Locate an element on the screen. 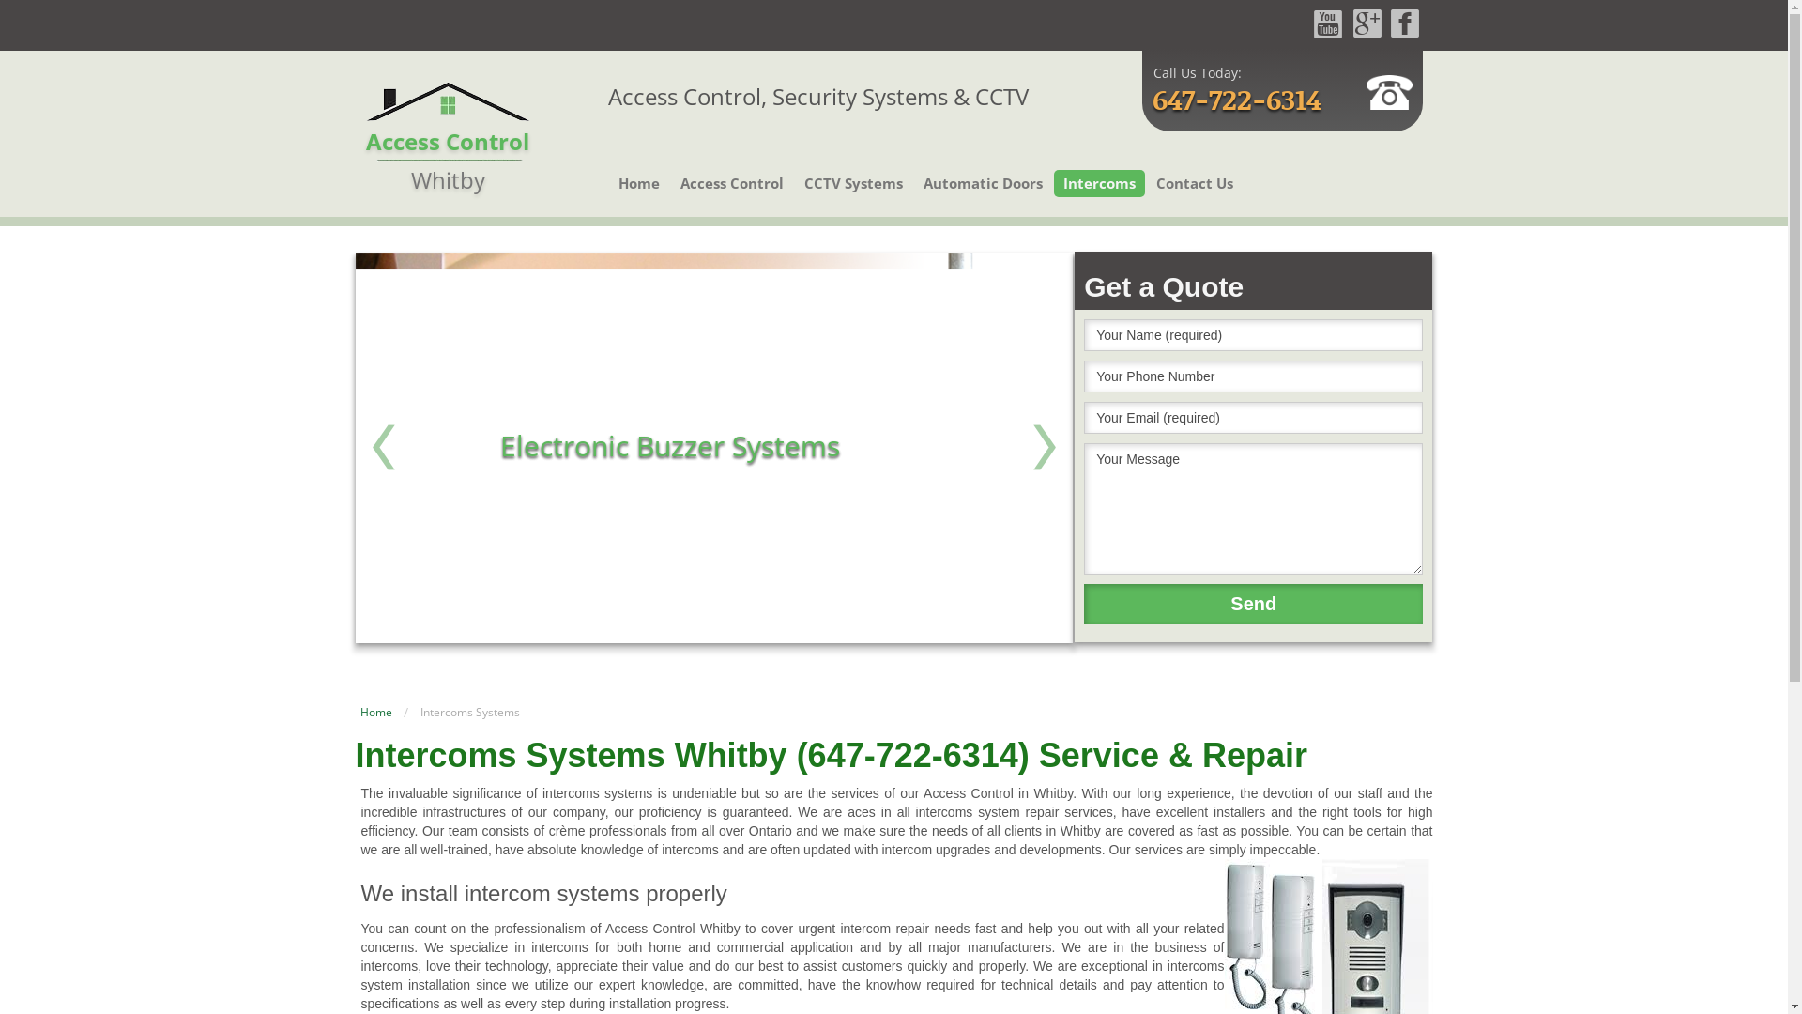 This screenshot has height=1014, width=1802. Contact Us is located at coordinates (1195, 184).